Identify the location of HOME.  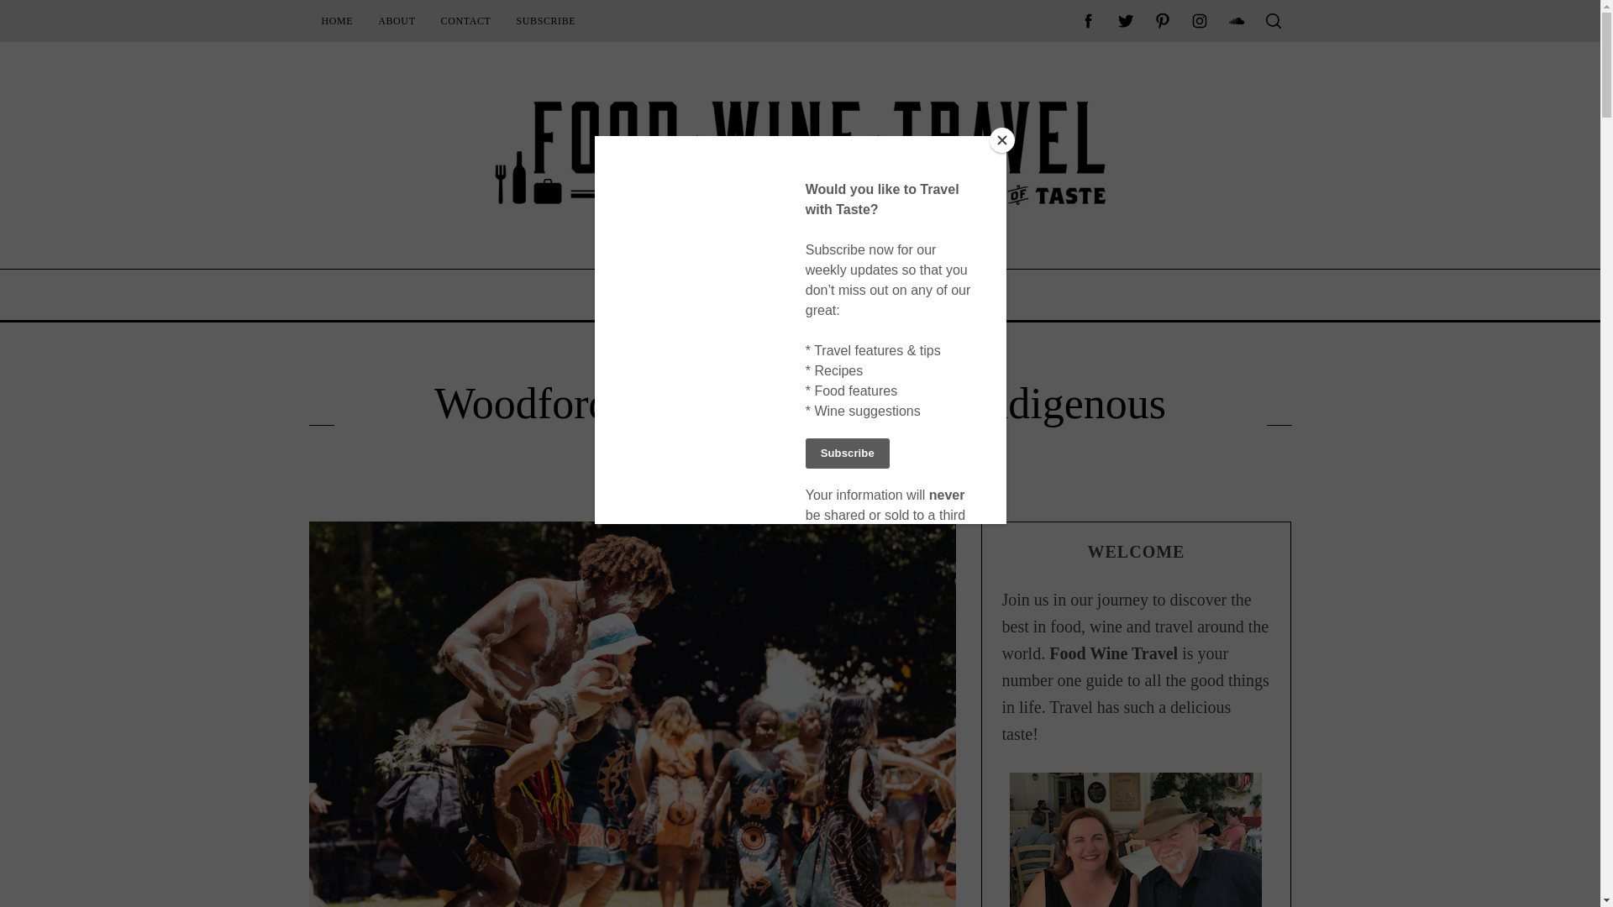
(338, 20).